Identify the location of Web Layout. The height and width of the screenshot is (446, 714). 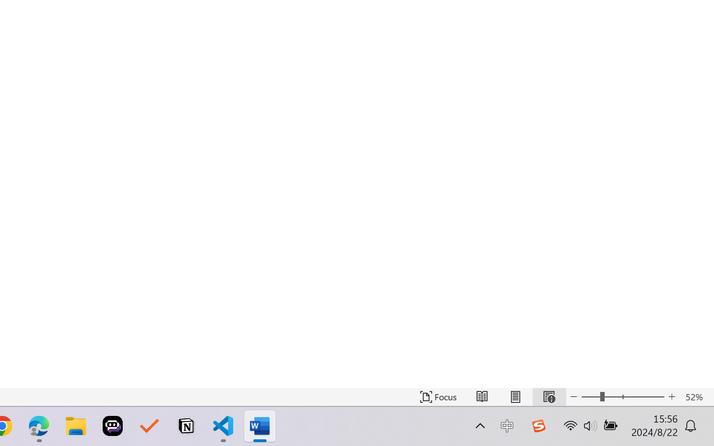
(549, 397).